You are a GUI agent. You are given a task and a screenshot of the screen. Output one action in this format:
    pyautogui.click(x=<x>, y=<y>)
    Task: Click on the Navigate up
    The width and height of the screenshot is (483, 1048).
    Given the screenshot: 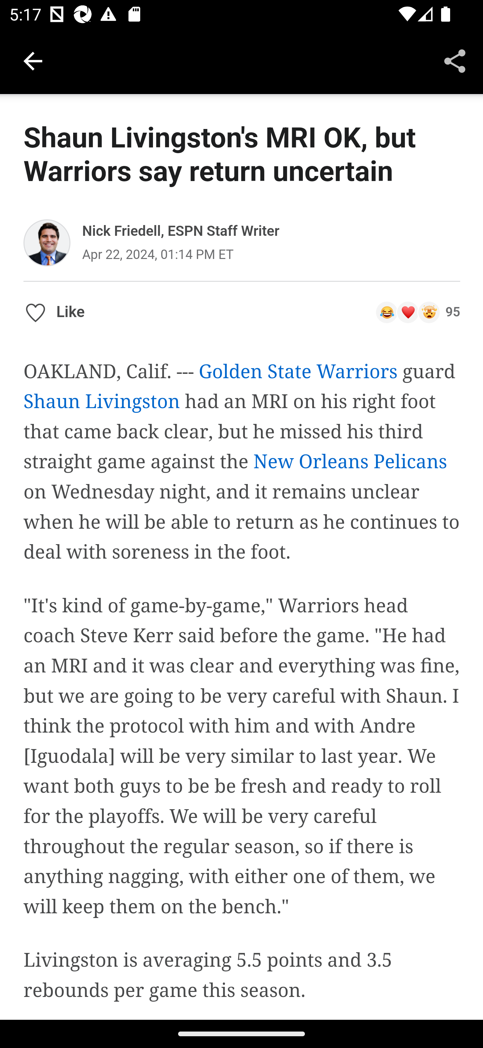 What is the action you would take?
    pyautogui.click(x=33, y=61)
    